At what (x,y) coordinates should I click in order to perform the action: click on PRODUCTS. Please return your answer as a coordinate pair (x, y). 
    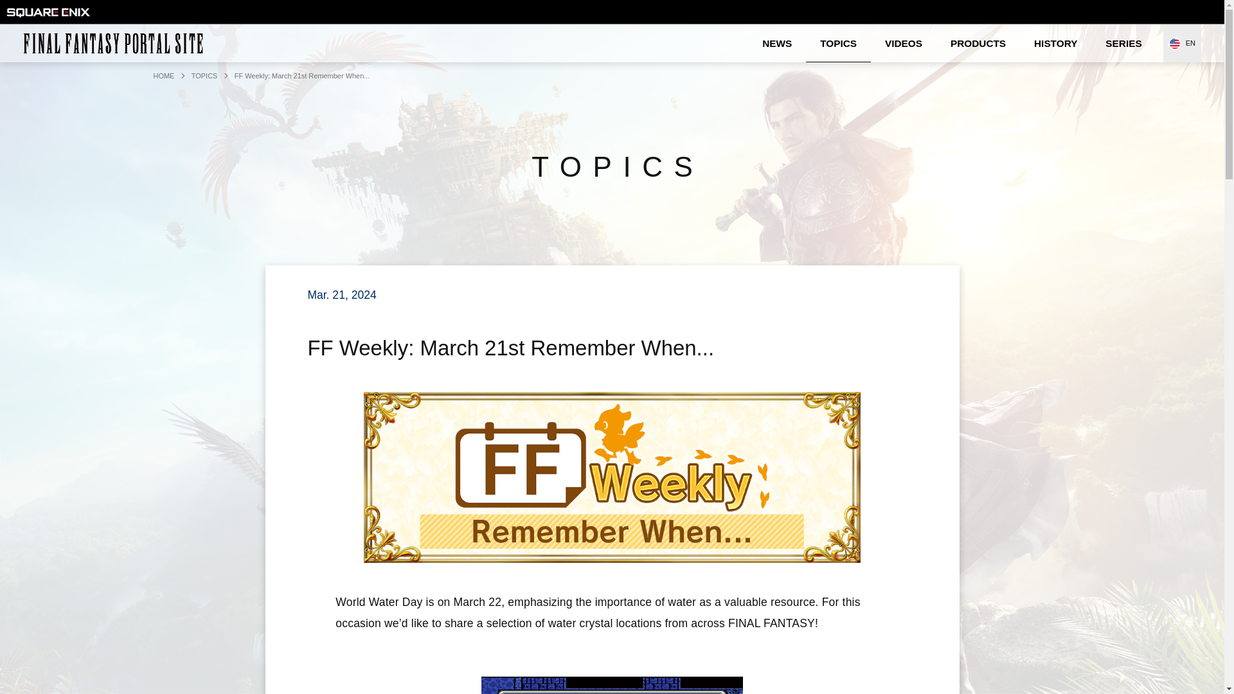
    Looking at the image, I should click on (978, 43).